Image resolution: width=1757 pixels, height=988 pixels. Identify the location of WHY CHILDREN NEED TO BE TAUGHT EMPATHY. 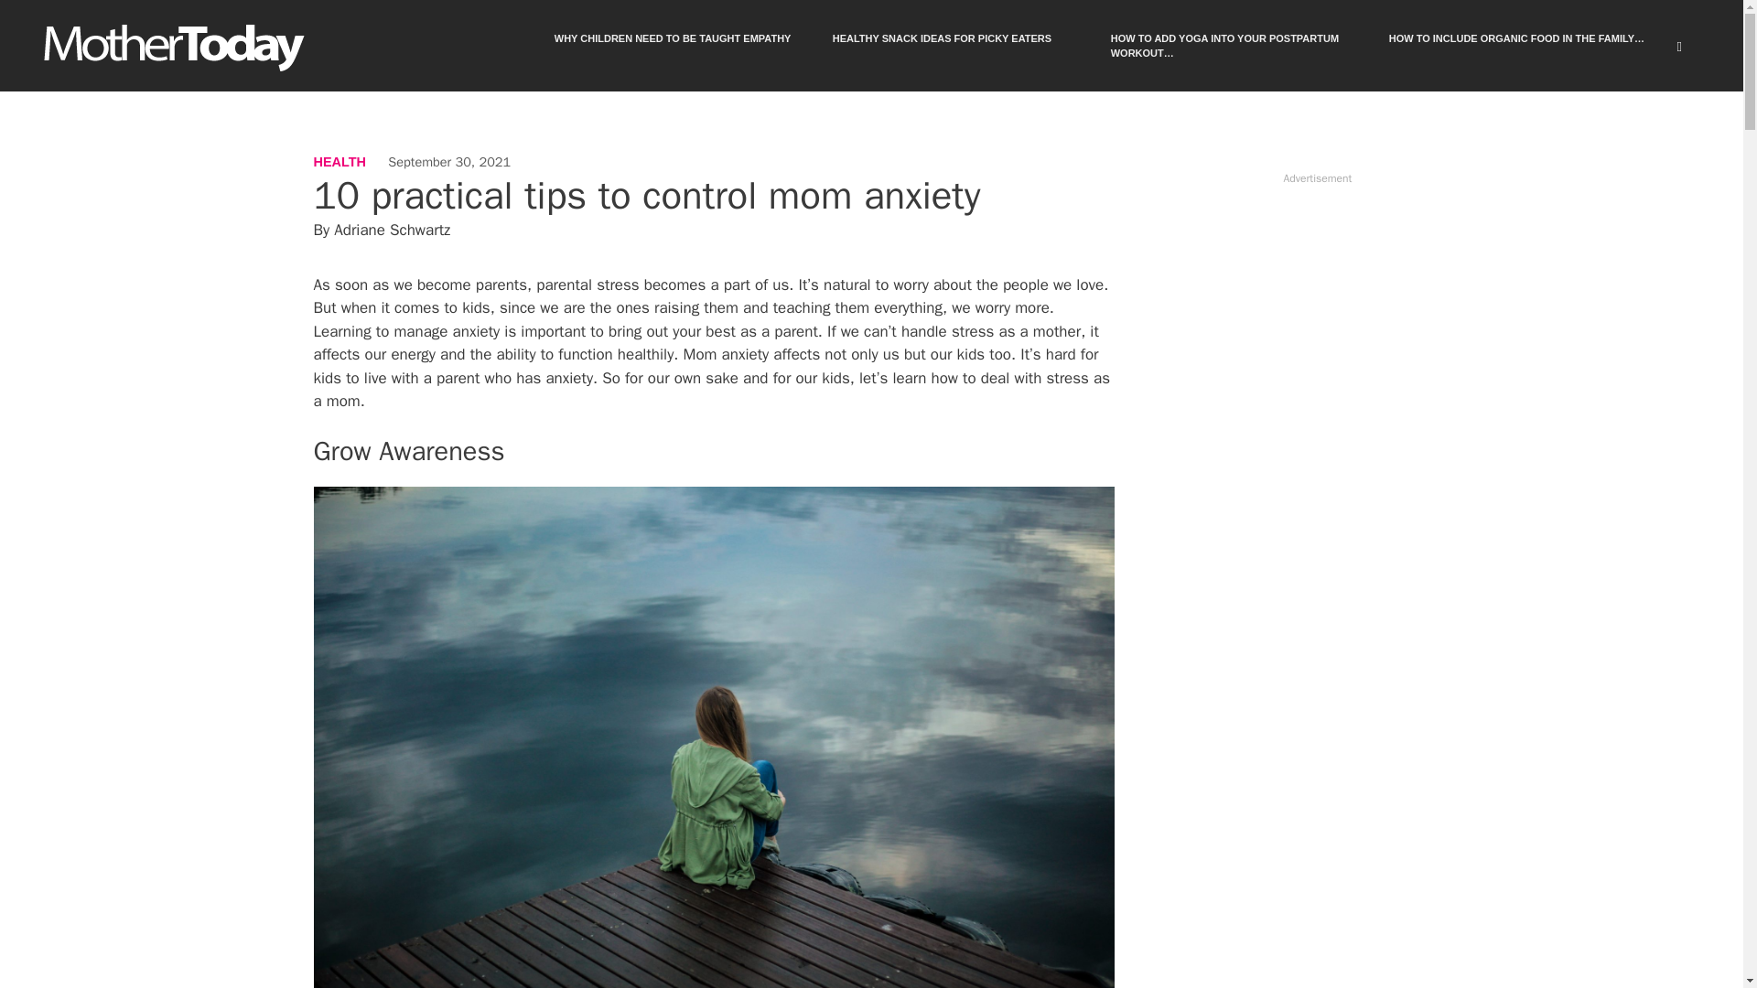
(686, 46).